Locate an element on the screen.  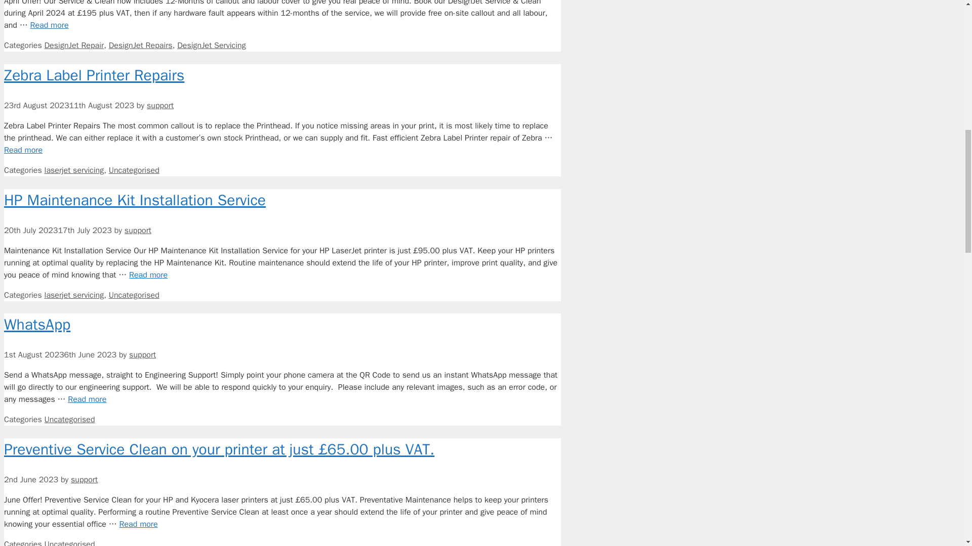
DesignJet Servicing is located at coordinates (211, 45).